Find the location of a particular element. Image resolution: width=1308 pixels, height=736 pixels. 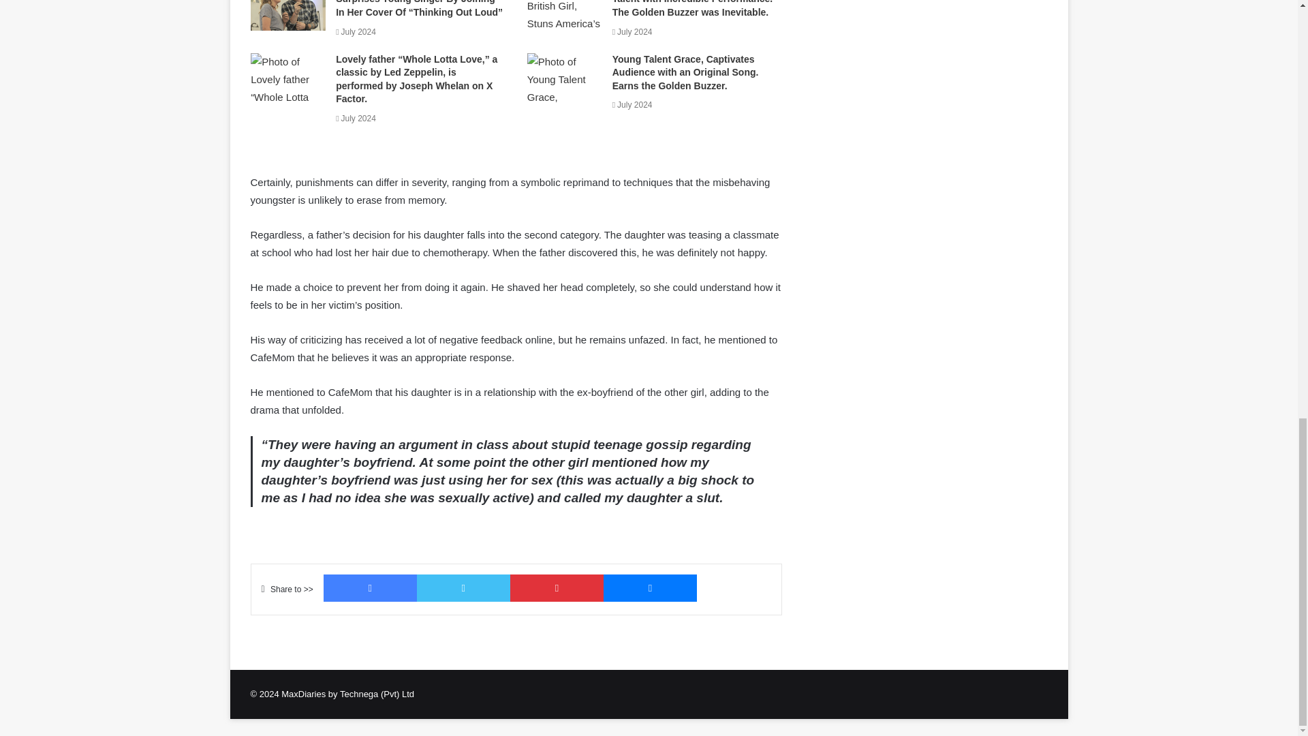

Messenger is located at coordinates (650, 588).